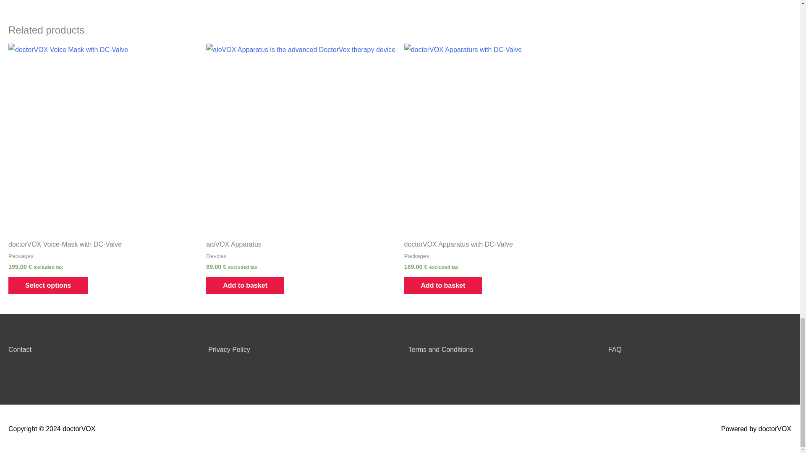 The height and width of the screenshot is (453, 806). What do you see at coordinates (48, 286) in the screenshot?
I see `Select options` at bounding box center [48, 286].